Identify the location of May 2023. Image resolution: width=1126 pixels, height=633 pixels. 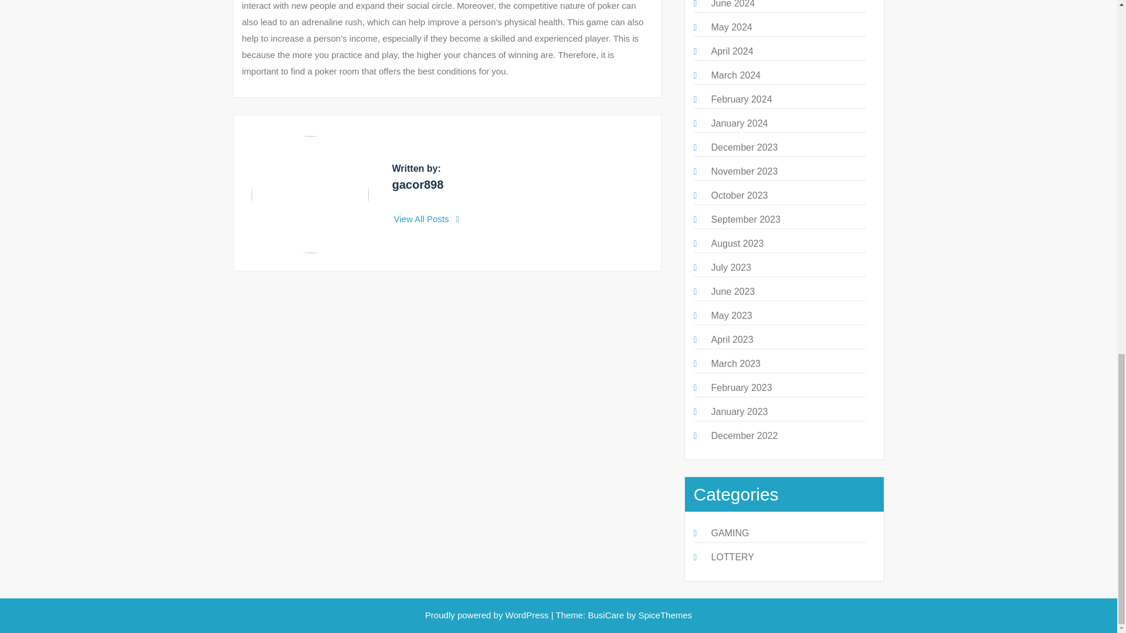
(731, 315).